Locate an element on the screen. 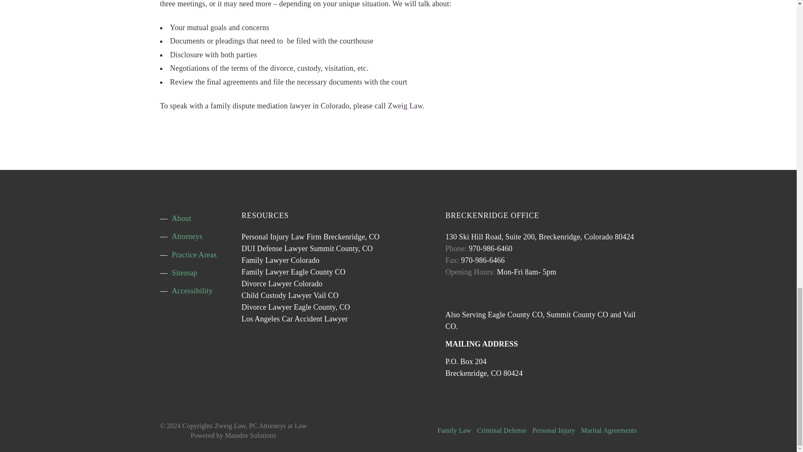 The image size is (803, 452). Divorce Lawyer Eagle County, CO is located at coordinates (296, 307).